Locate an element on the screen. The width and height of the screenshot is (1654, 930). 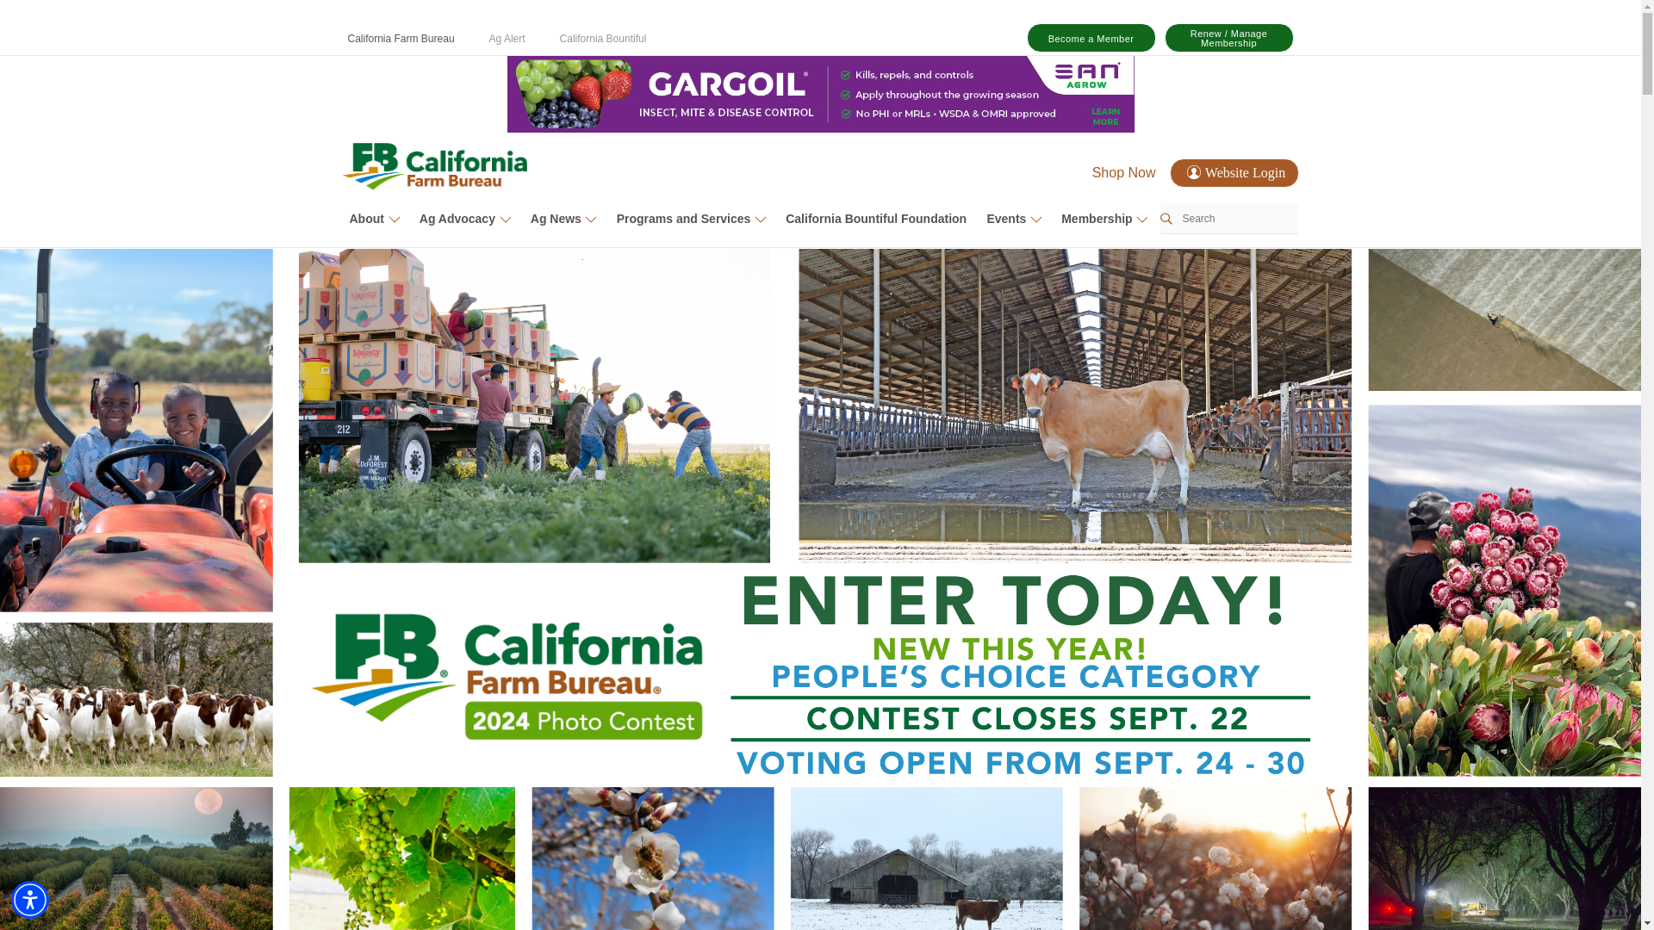
Become a Member is located at coordinates (1091, 38).